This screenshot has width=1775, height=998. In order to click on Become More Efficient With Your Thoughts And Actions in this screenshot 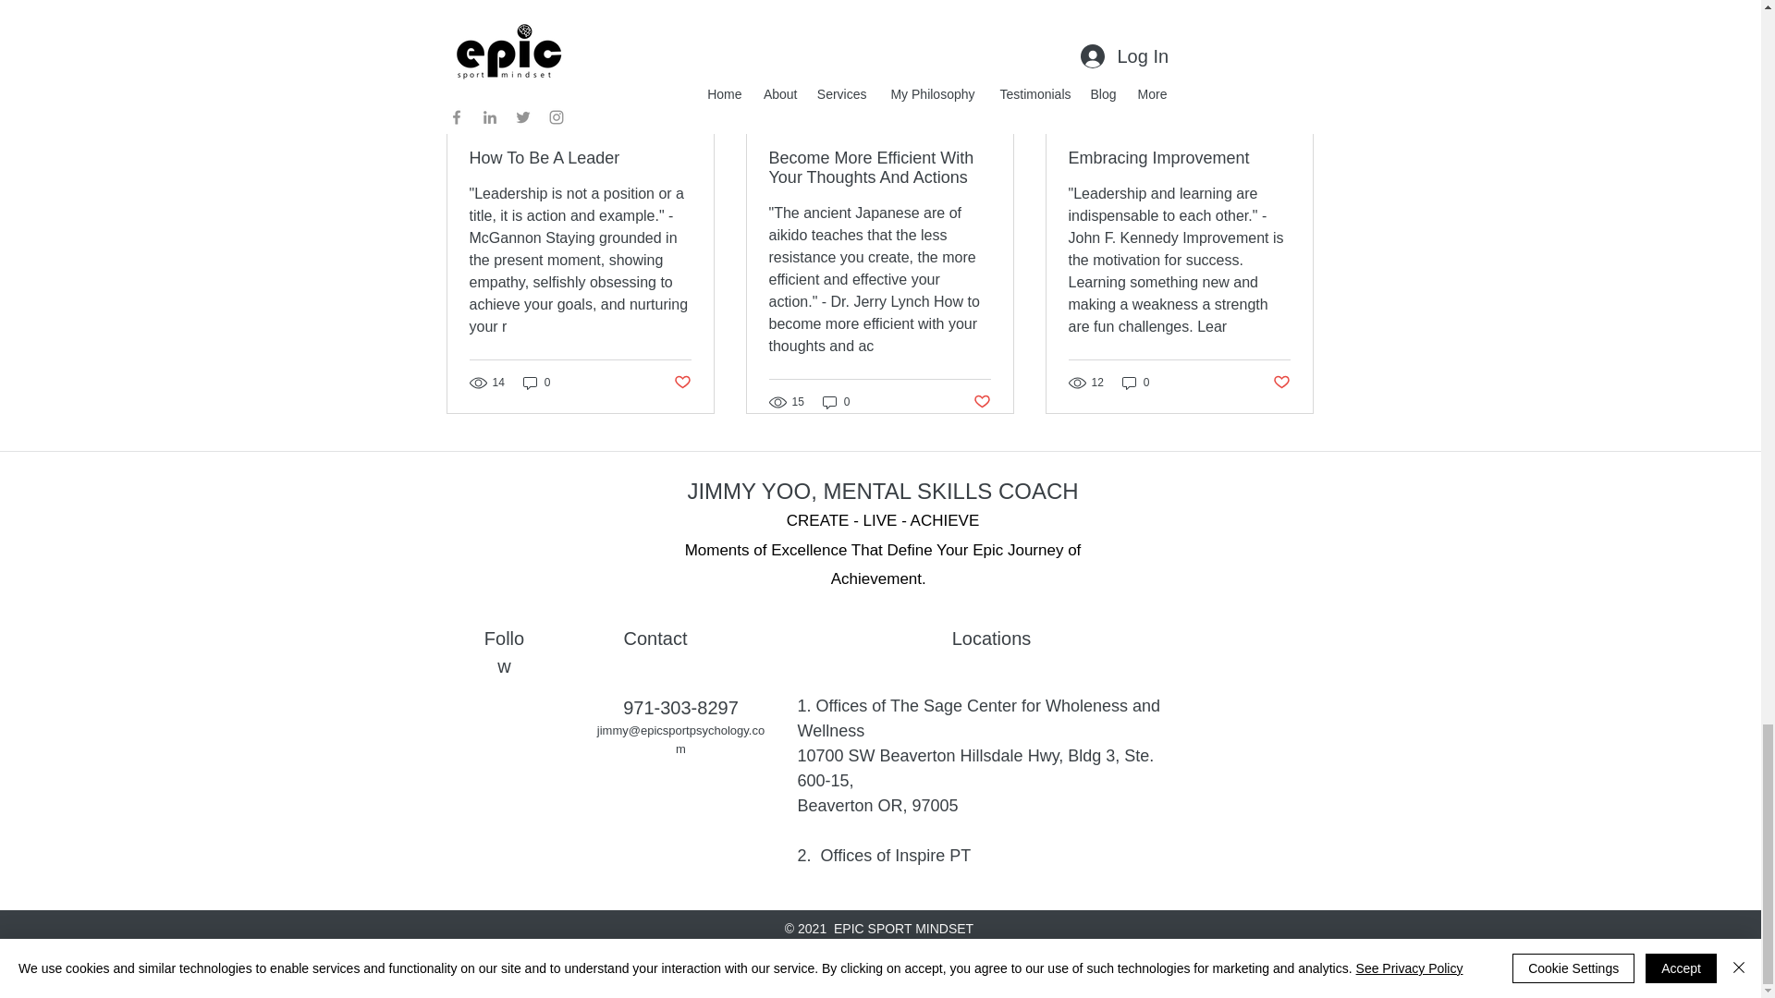, I will do `click(879, 168)`.